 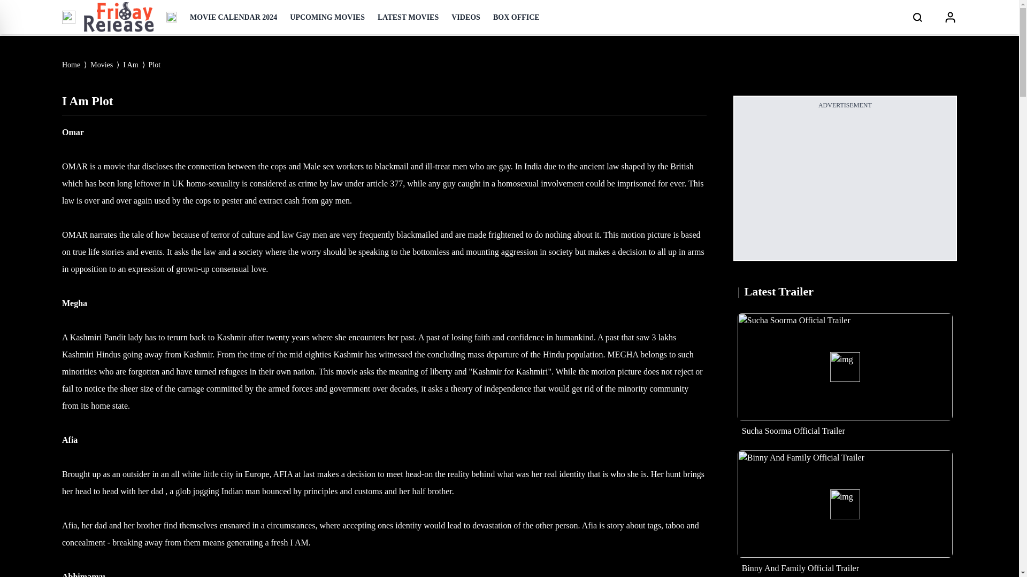 I want to click on UPCOMING MOVIES, so click(x=327, y=17).